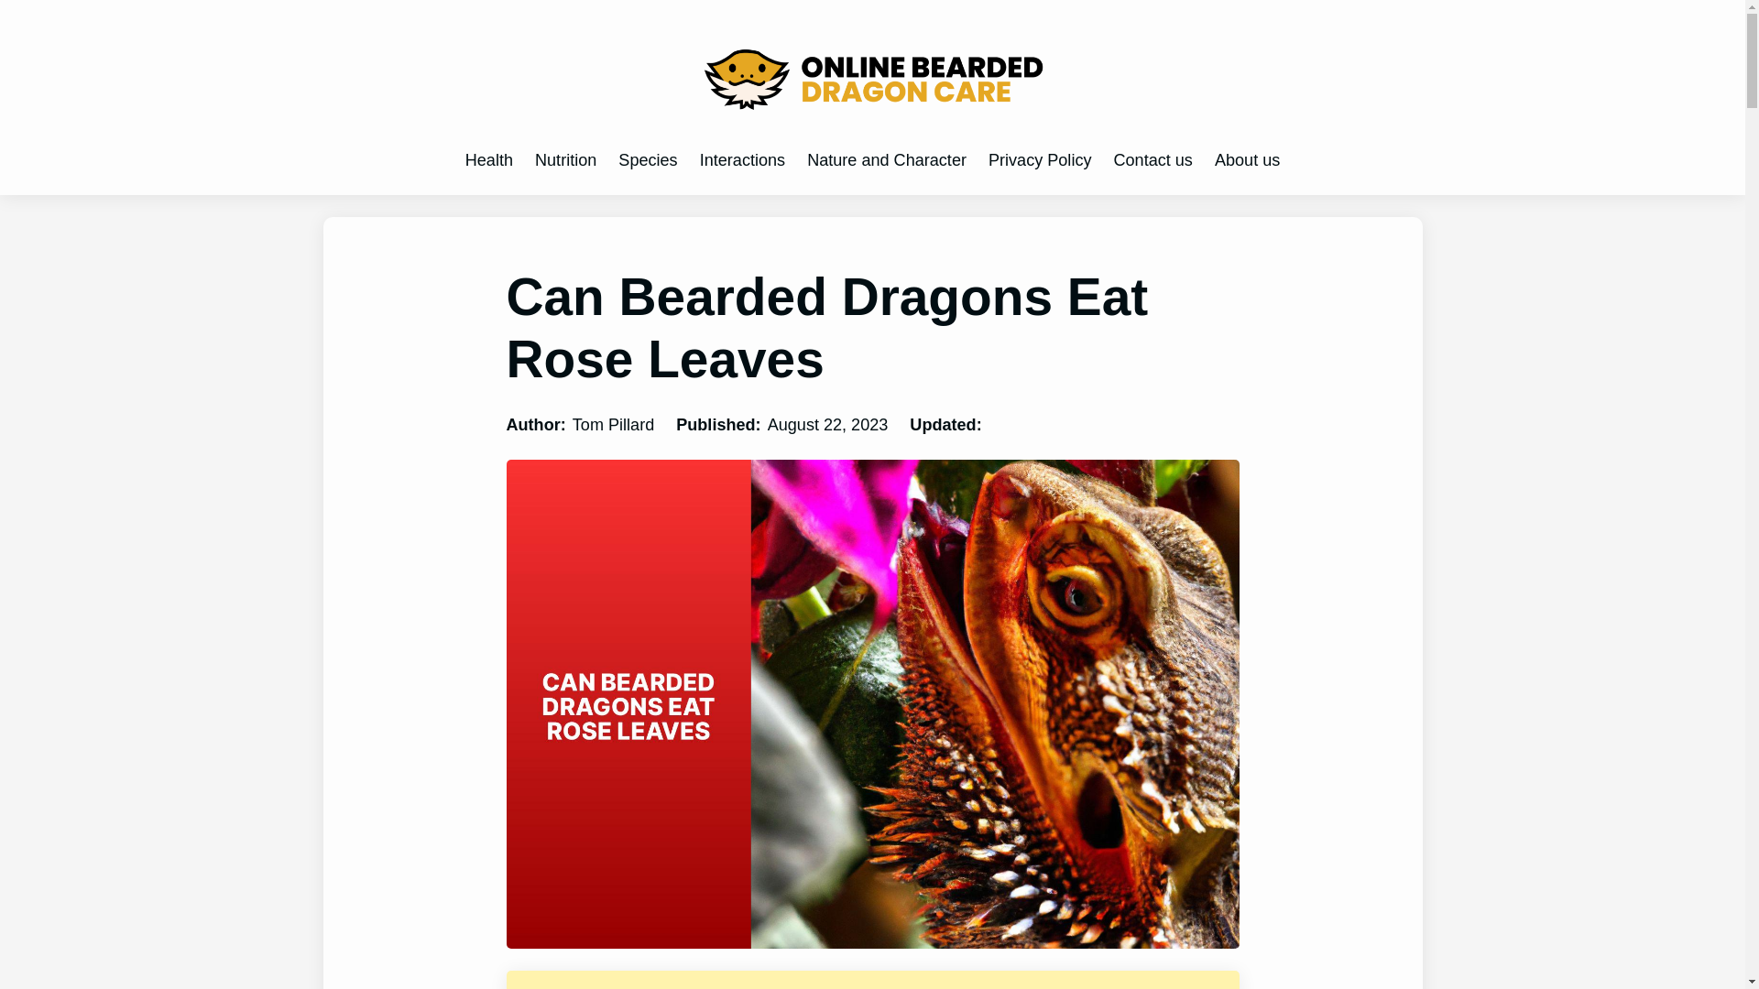 Image resolution: width=1759 pixels, height=989 pixels. Describe the element at coordinates (564, 160) in the screenshot. I see `Nutrition` at that location.